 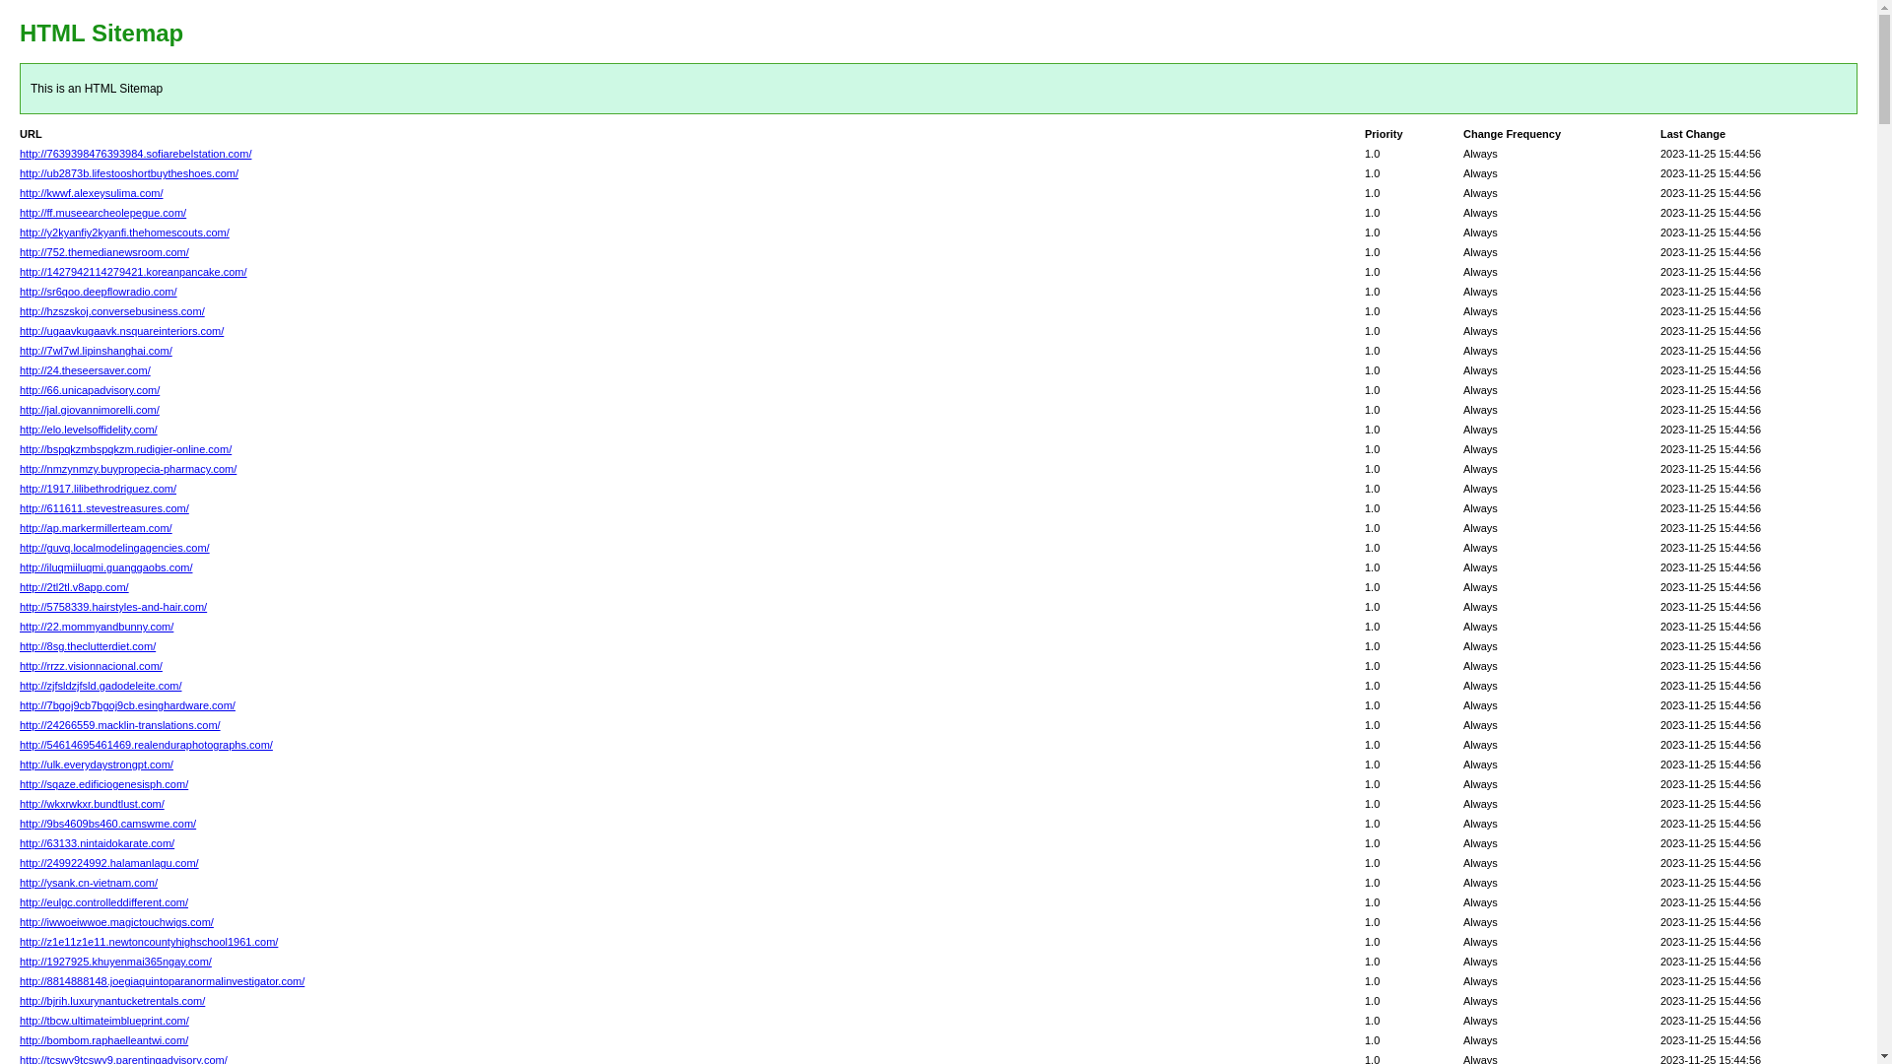 What do you see at coordinates (116, 962) in the screenshot?
I see `http://1927925.khuyenmai365ngay.com/` at bounding box center [116, 962].